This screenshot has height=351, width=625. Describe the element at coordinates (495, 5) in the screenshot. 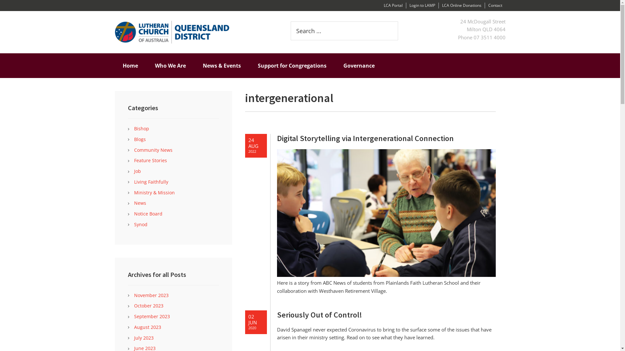

I see `Contact` at that location.